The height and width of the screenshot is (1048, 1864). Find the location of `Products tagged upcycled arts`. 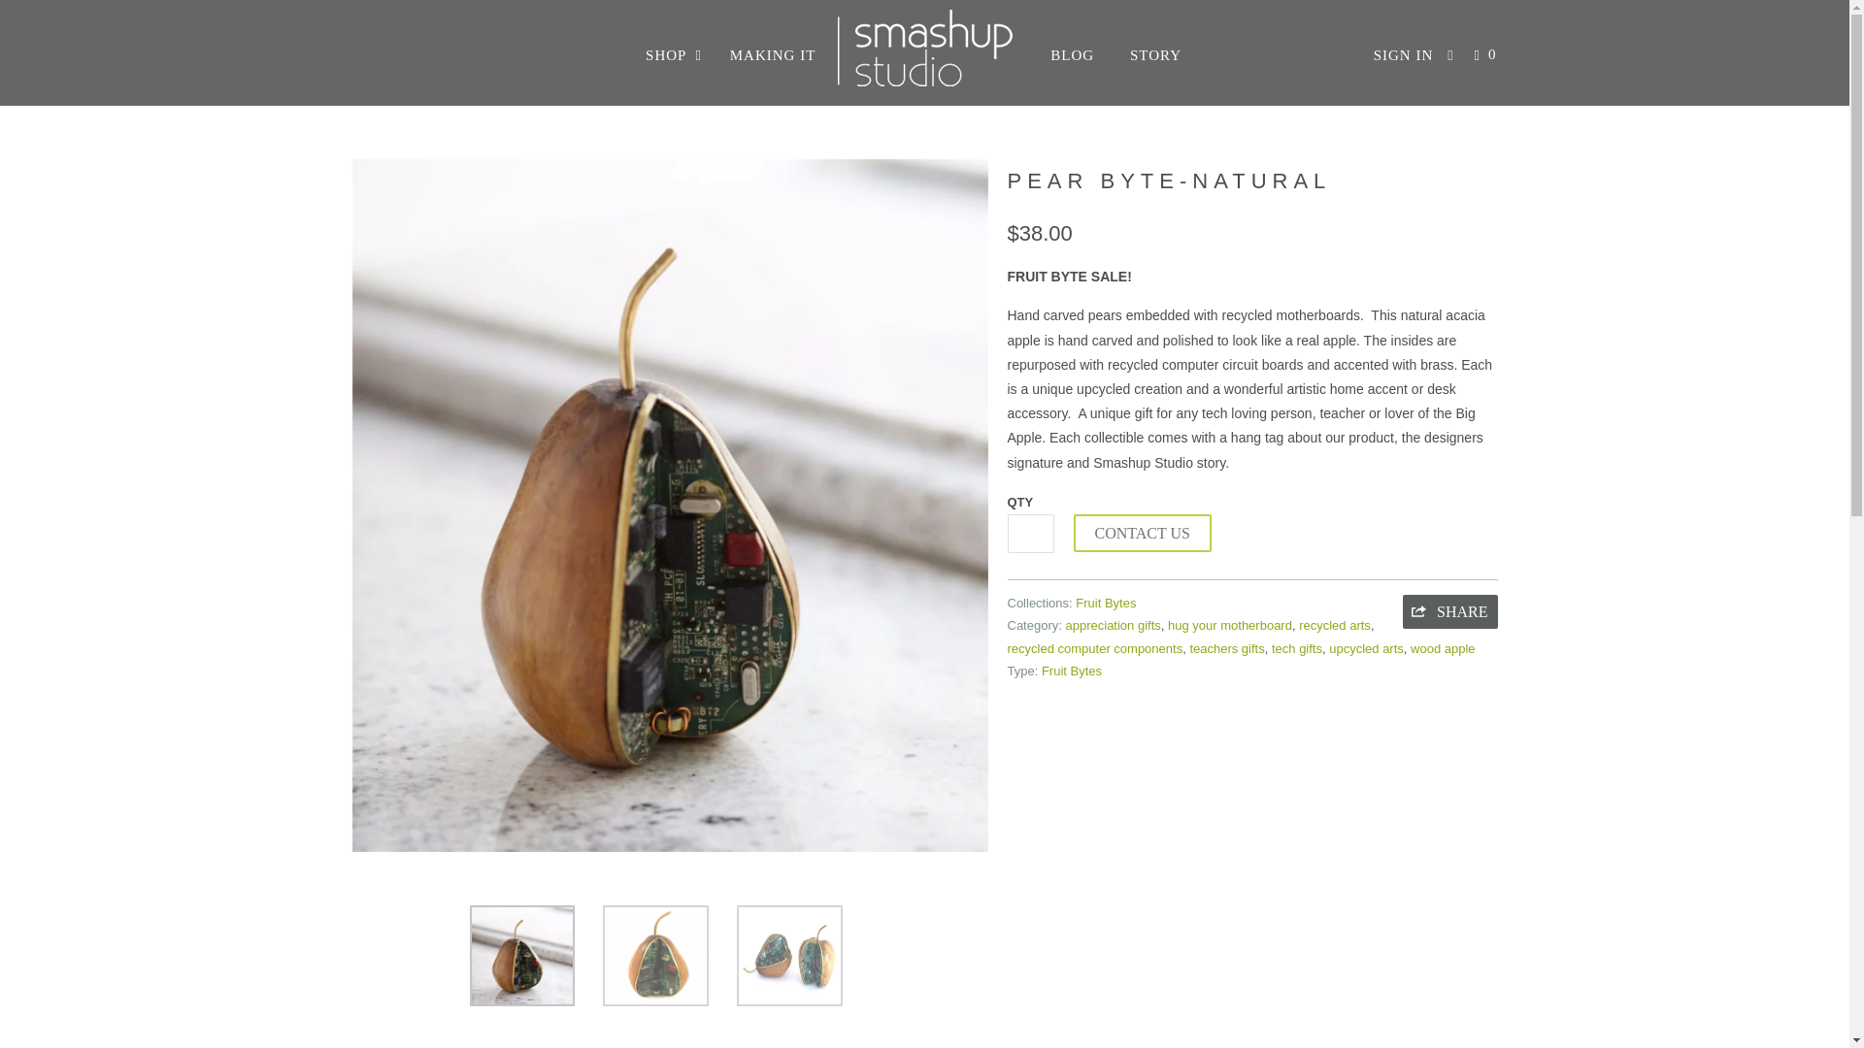

Products tagged upcycled arts is located at coordinates (1365, 648).